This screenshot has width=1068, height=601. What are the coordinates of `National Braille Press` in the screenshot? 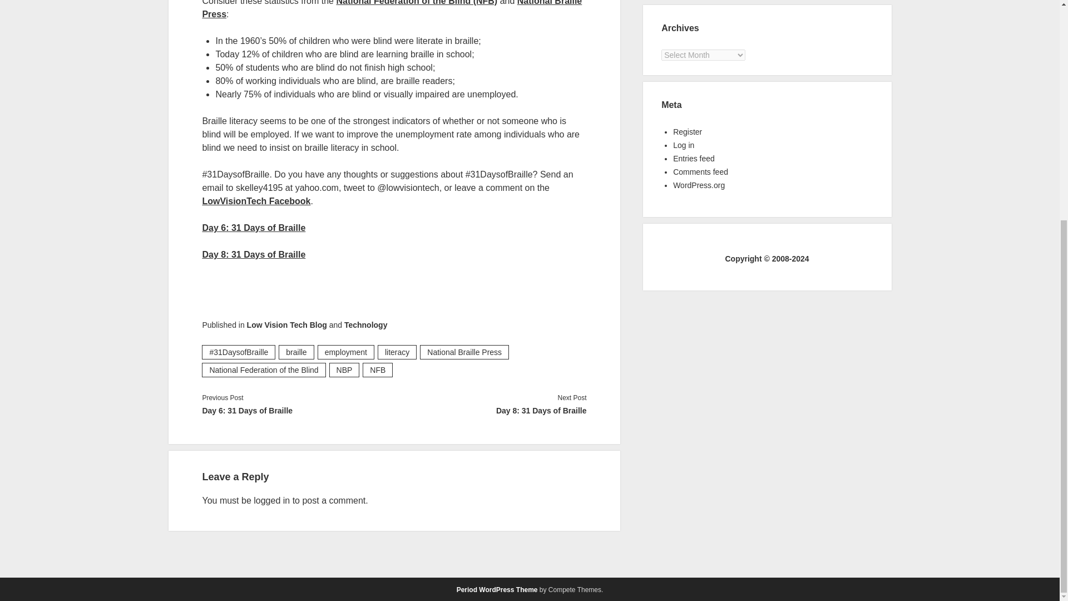 It's located at (464, 352).